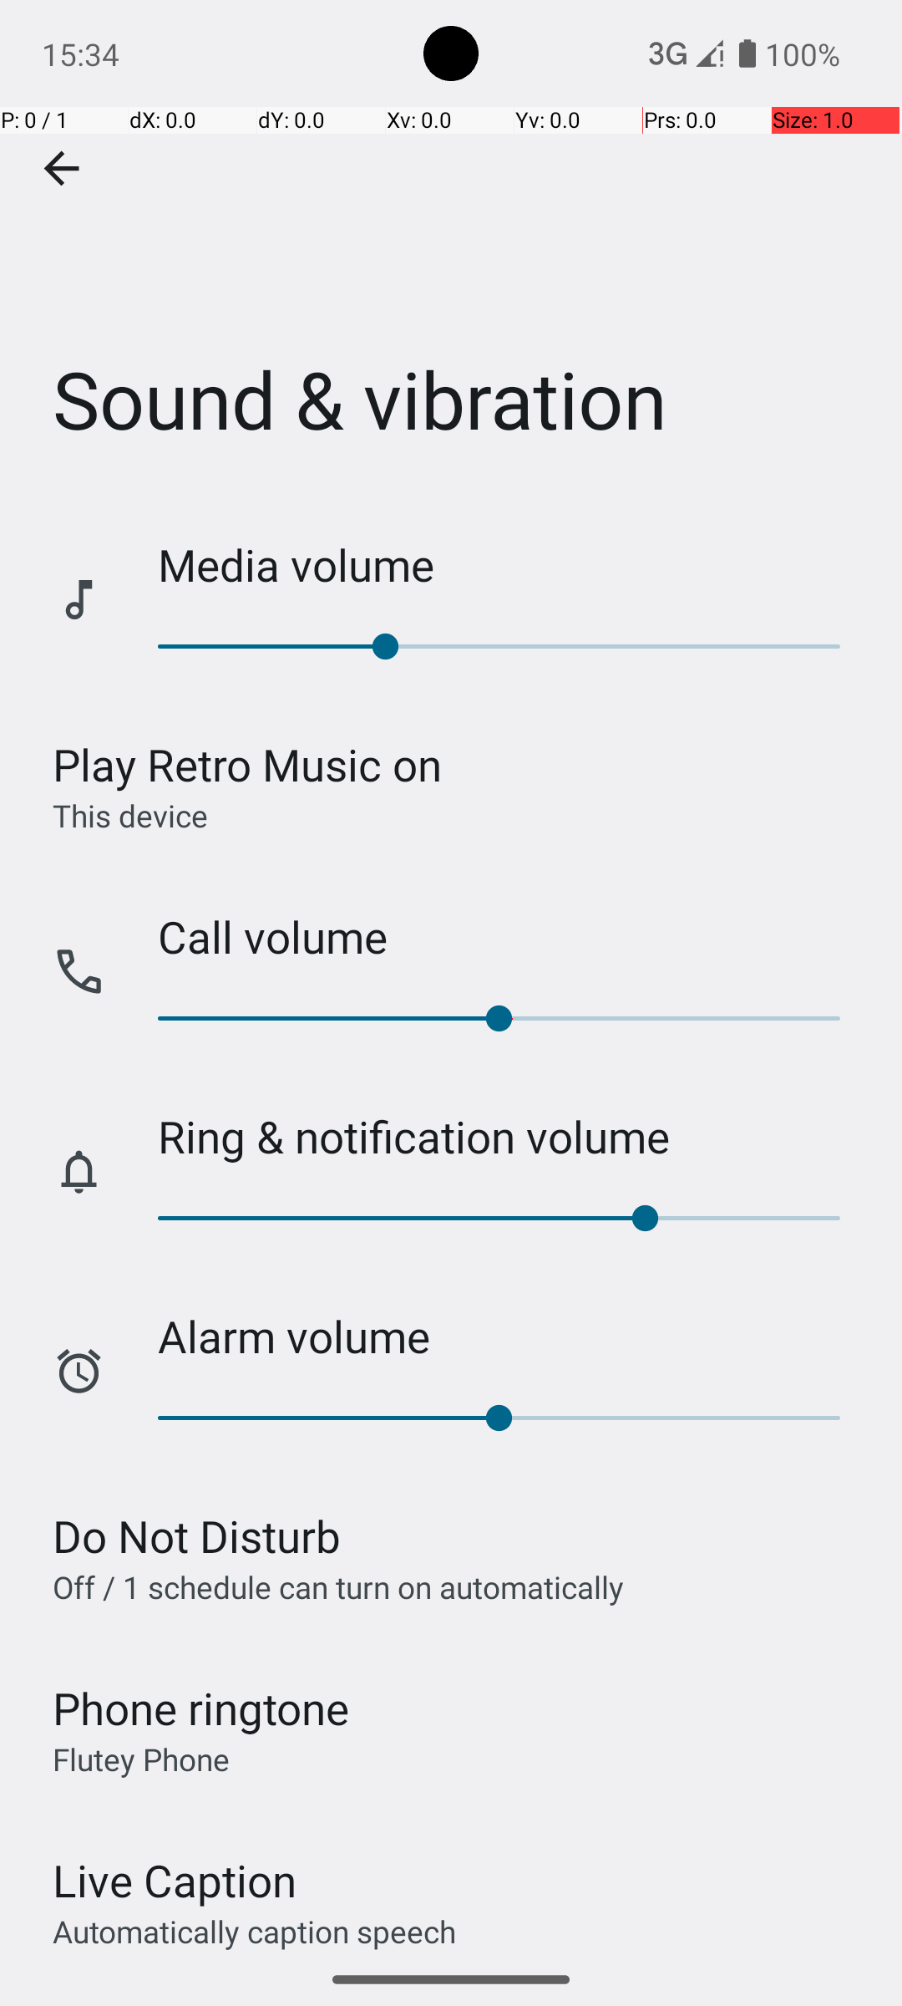  Describe the element at coordinates (255, 1931) in the screenshot. I see `Automatically caption speech` at that location.